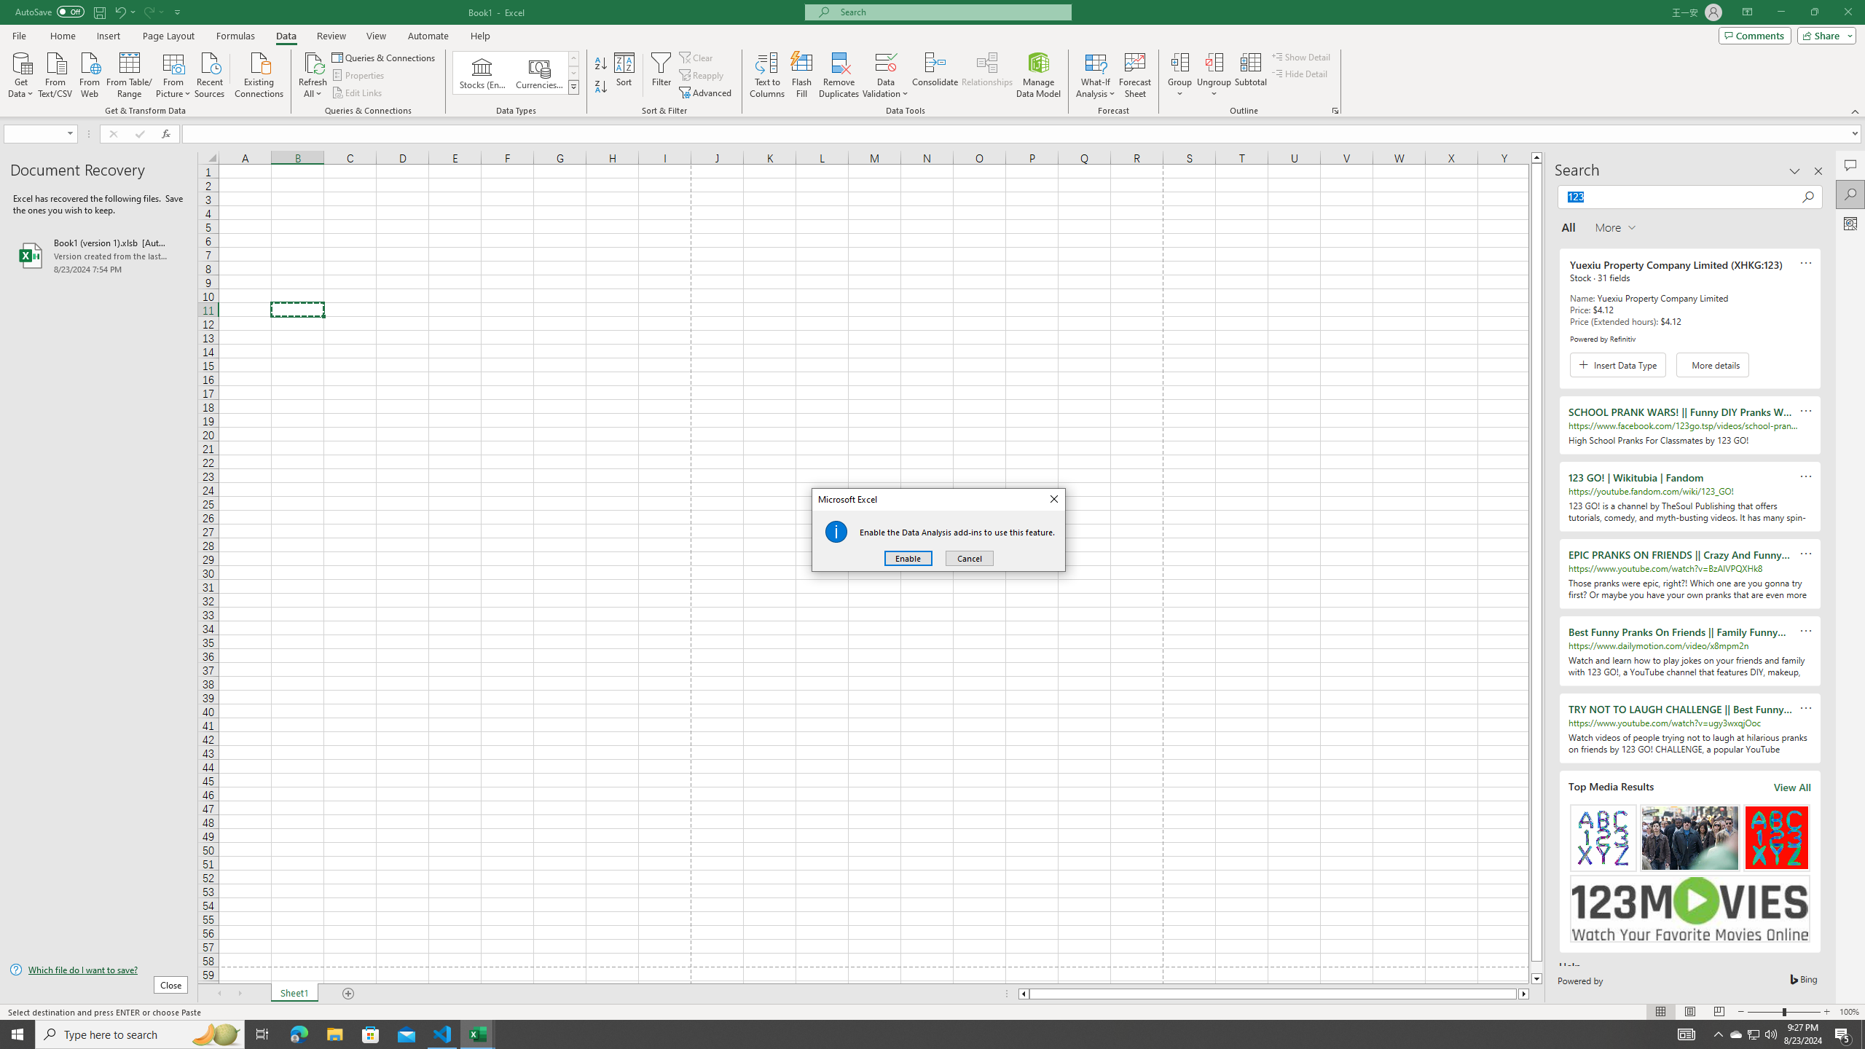 This screenshot has width=1865, height=1049. Describe the element at coordinates (1770, 1034) in the screenshot. I see `Q2790: 100%` at that location.